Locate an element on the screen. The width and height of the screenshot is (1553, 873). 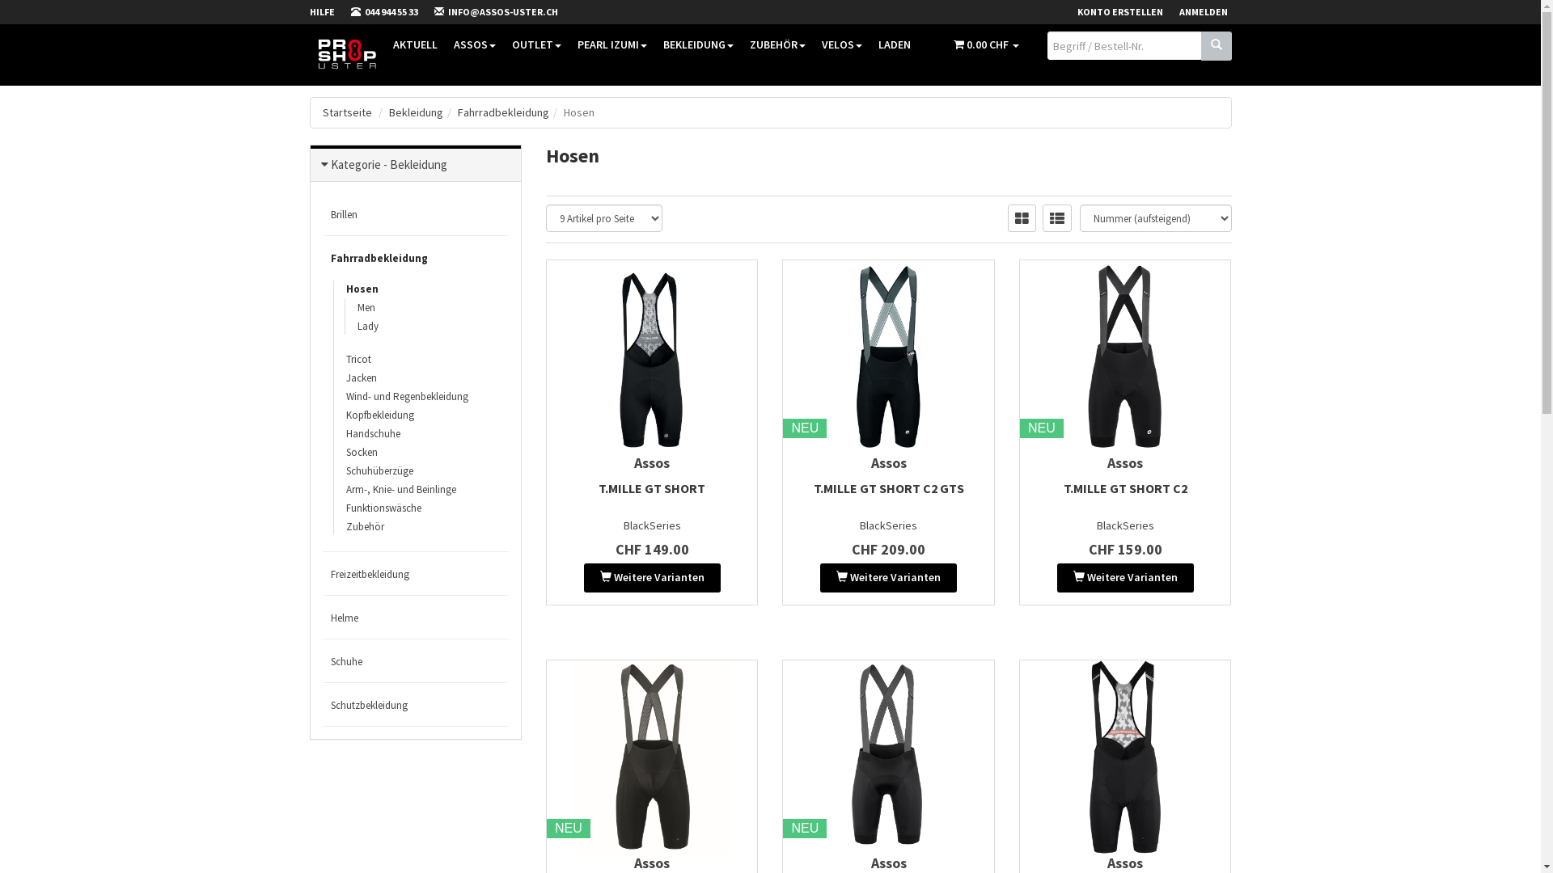
Socken is located at coordinates (361, 453).